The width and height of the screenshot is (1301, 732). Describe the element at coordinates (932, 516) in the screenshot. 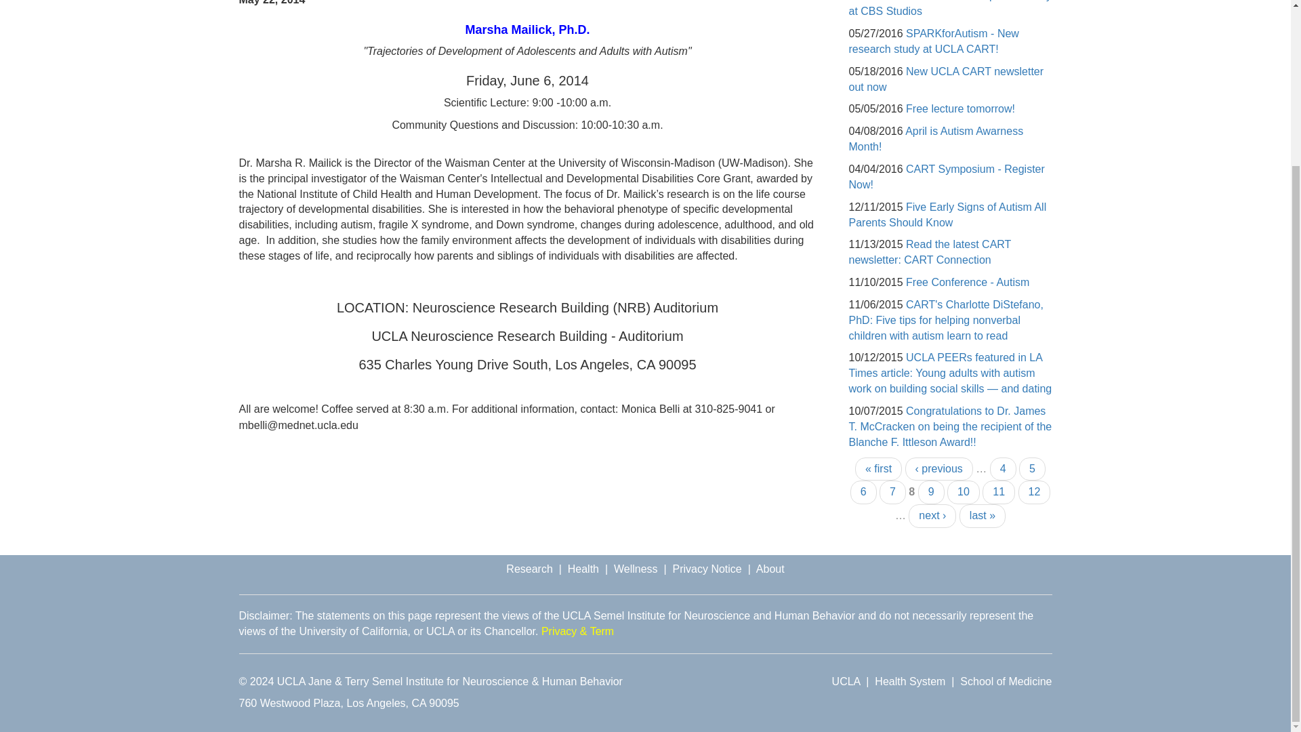

I see `Go to next page` at that location.